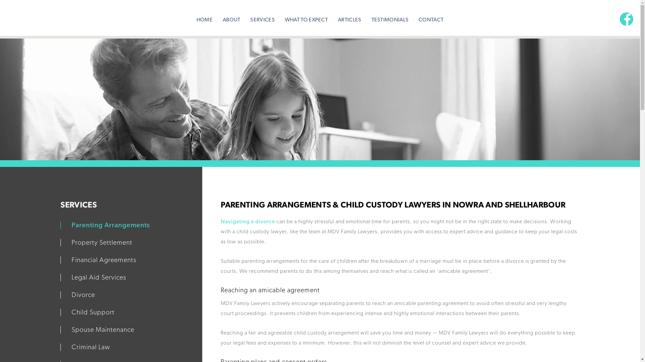  What do you see at coordinates (431, 16) in the screenshot?
I see `CONTACT` at bounding box center [431, 16].